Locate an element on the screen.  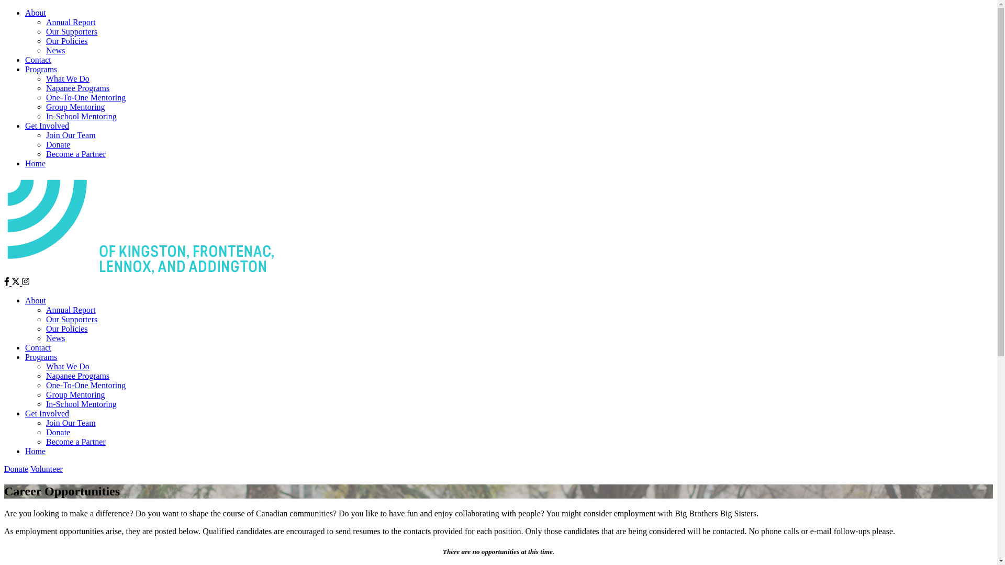
One-To-One Mentoring is located at coordinates (86, 385).